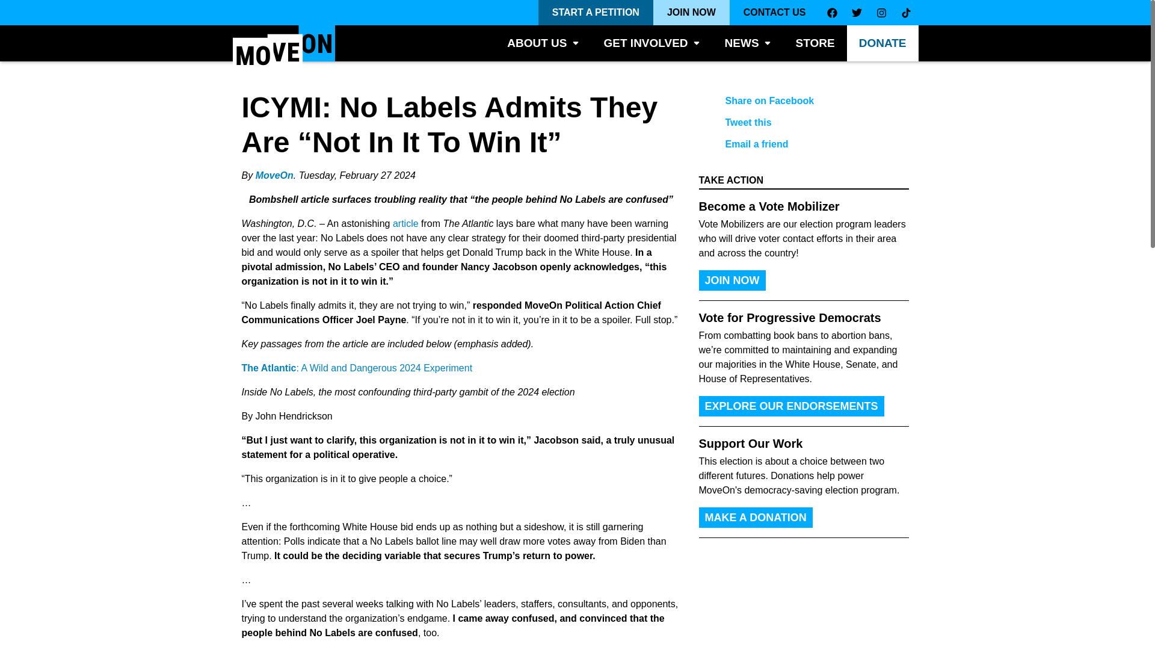  What do you see at coordinates (794, 144) in the screenshot?
I see `Email a friend` at bounding box center [794, 144].